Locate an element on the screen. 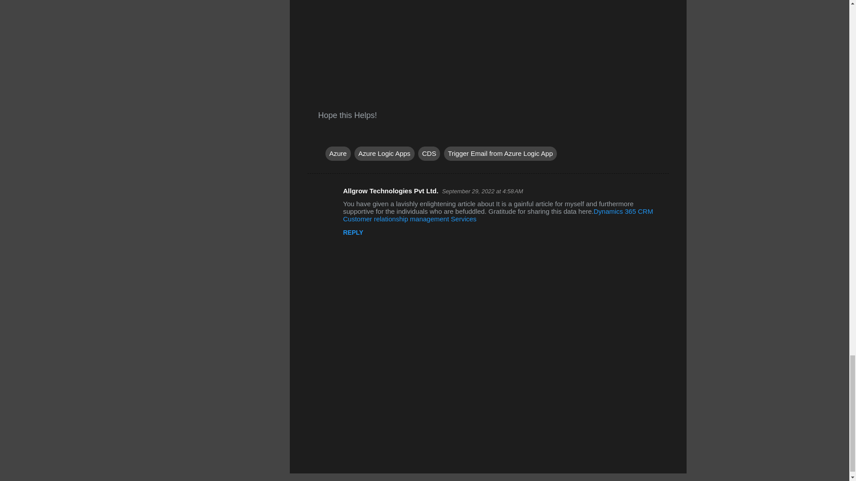 This screenshot has width=856, height=481. REPLY is located at coordinates (353, 232).